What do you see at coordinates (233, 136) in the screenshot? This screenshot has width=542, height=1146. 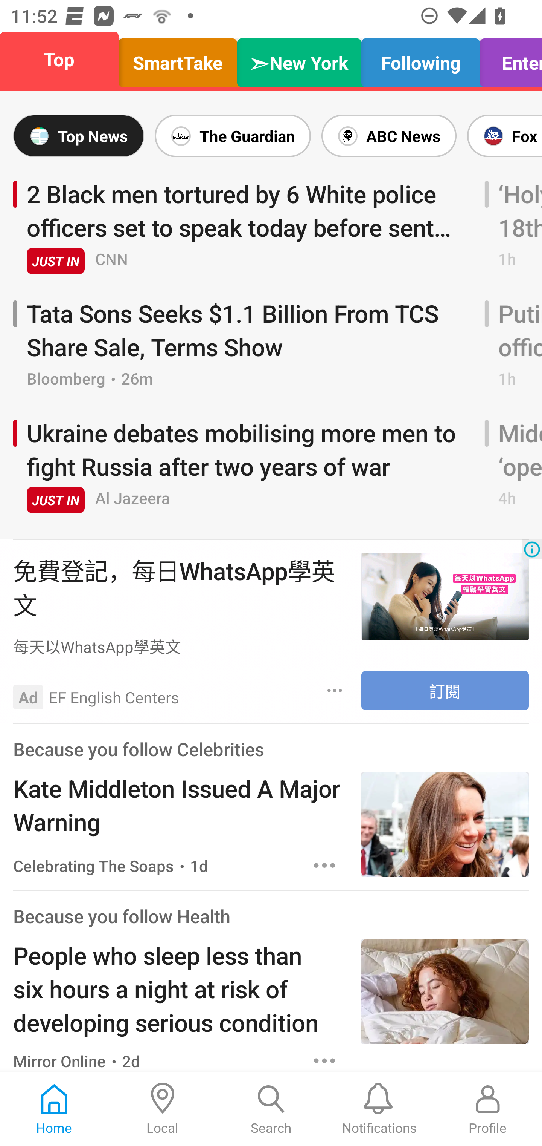 I see `The Guardian` at bounding box center [233, 136].